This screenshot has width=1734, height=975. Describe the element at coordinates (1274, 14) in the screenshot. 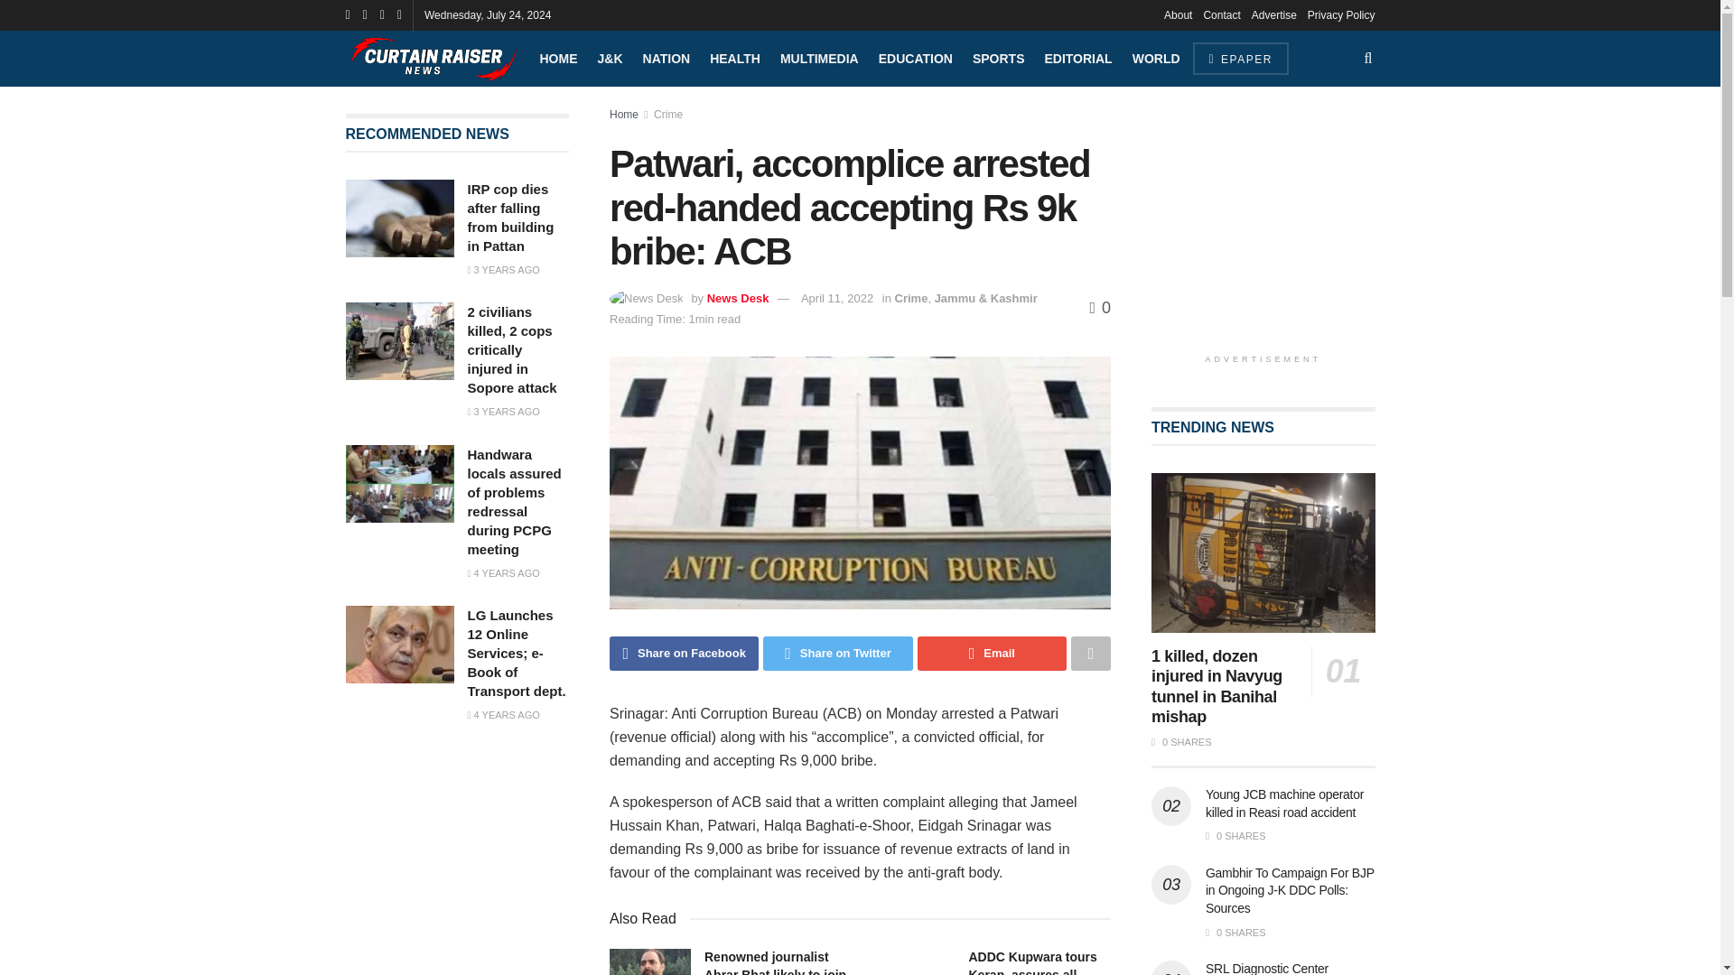

I see `Advertise` at that location.